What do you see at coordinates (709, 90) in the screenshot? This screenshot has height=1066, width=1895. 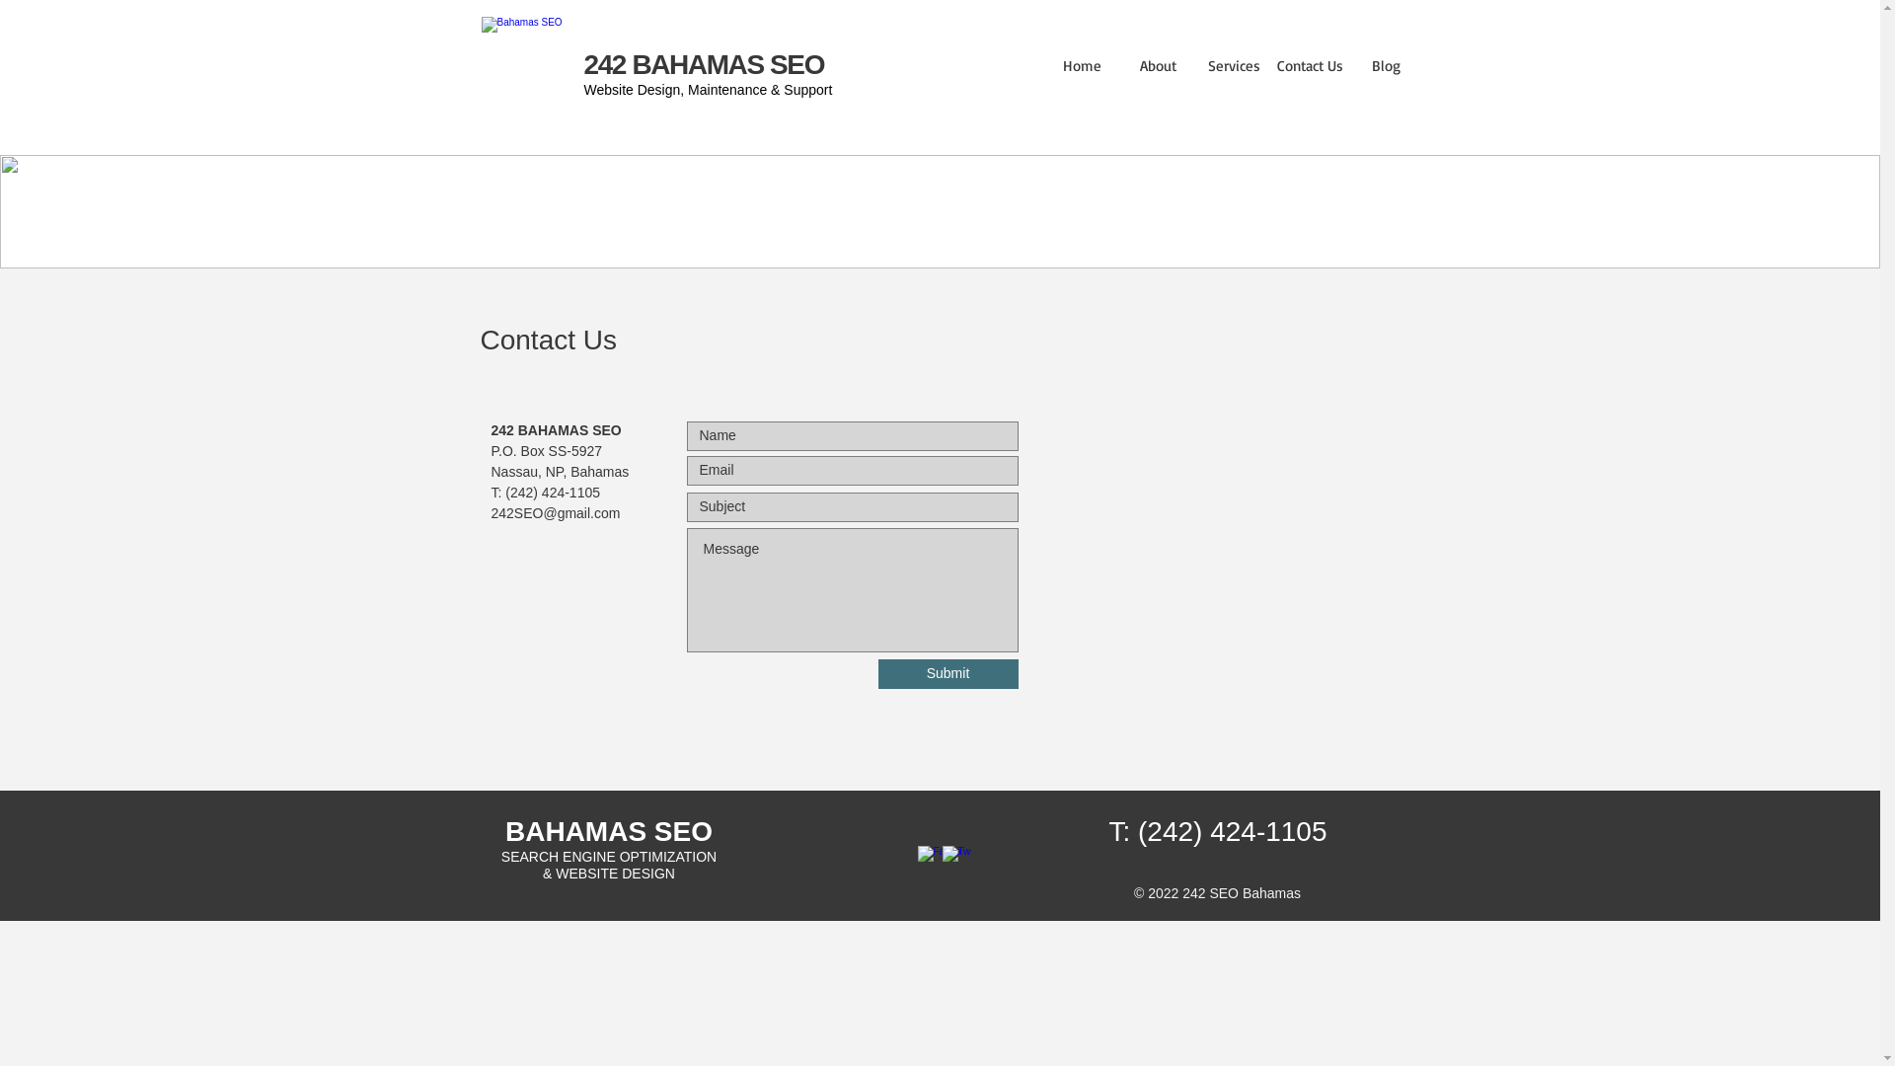 I see `Website Design, Maintenance & Support` at bounding box center [709, 90].